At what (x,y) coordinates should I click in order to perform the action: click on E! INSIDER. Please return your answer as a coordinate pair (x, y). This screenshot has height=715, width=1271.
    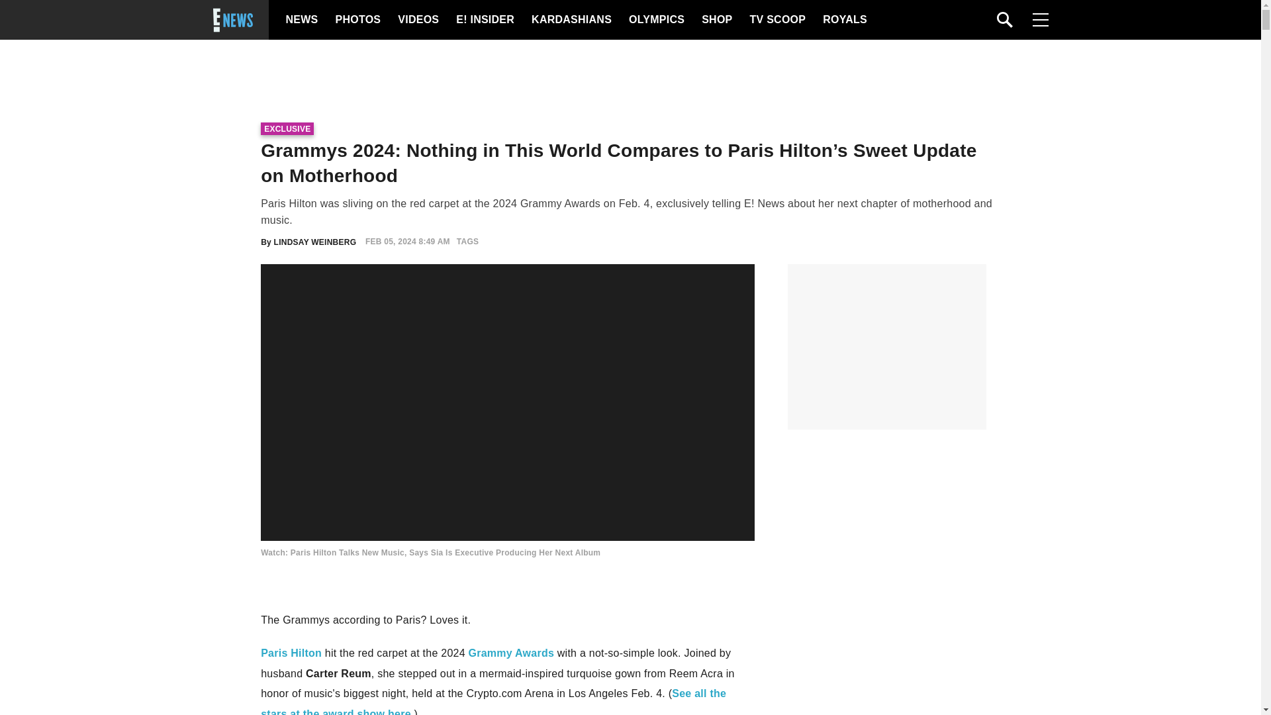
    Looking at the image, I should click on (485, 20).